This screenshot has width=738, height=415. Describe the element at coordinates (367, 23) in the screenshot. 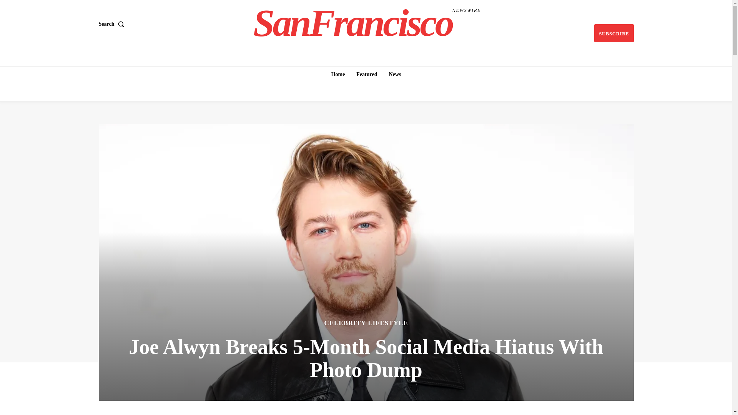

I see `News` at that location.